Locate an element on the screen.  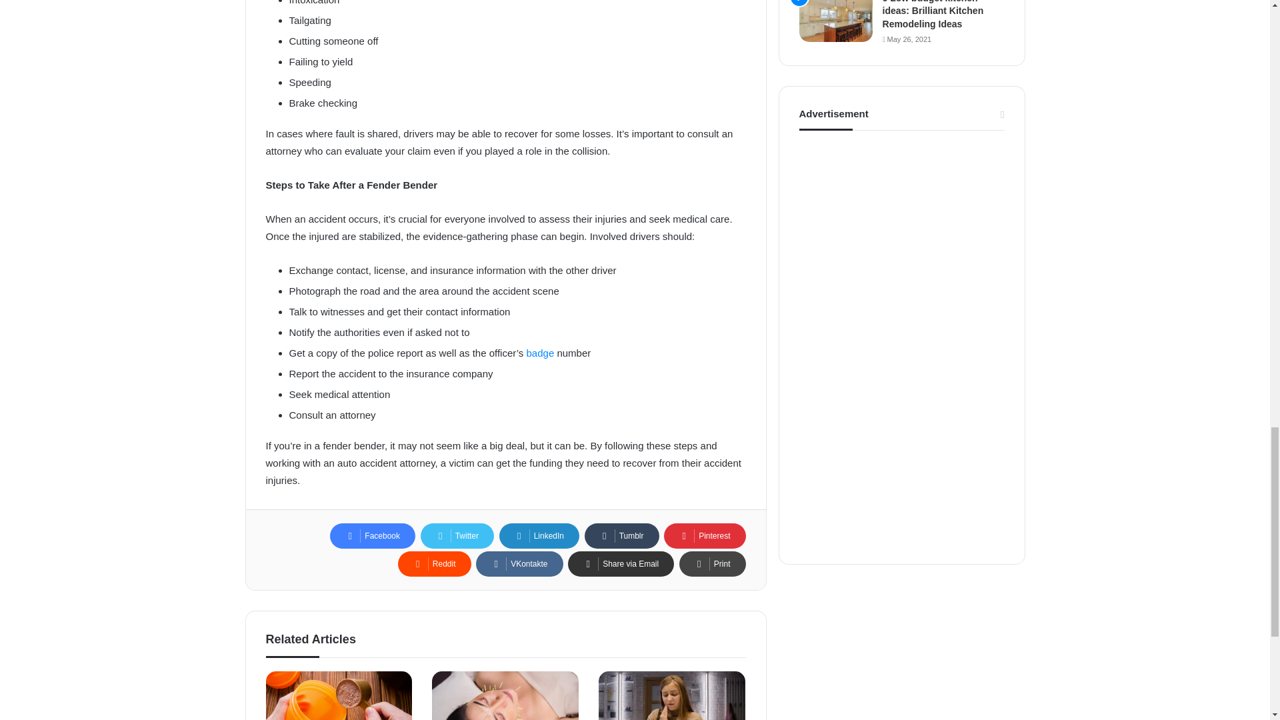
Facebook is located at coordinates (372, 536).